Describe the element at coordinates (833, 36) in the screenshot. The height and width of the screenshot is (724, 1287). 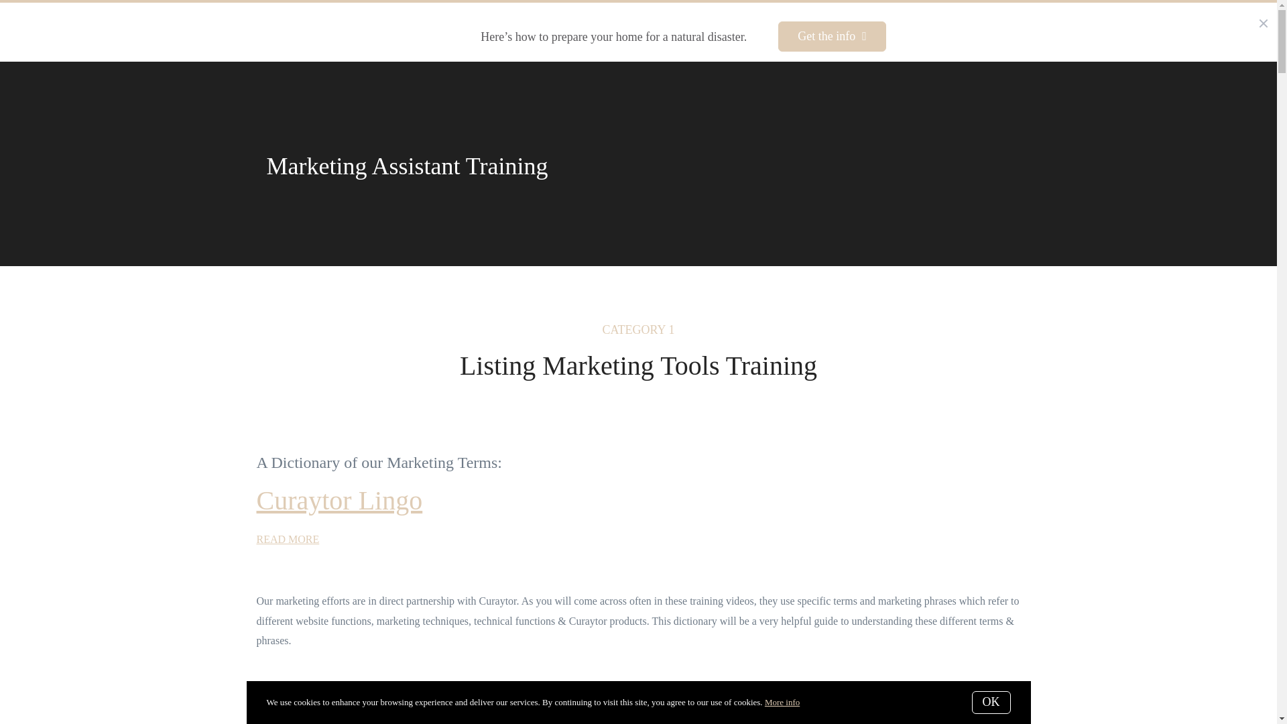
I see `Get the info` at that location.